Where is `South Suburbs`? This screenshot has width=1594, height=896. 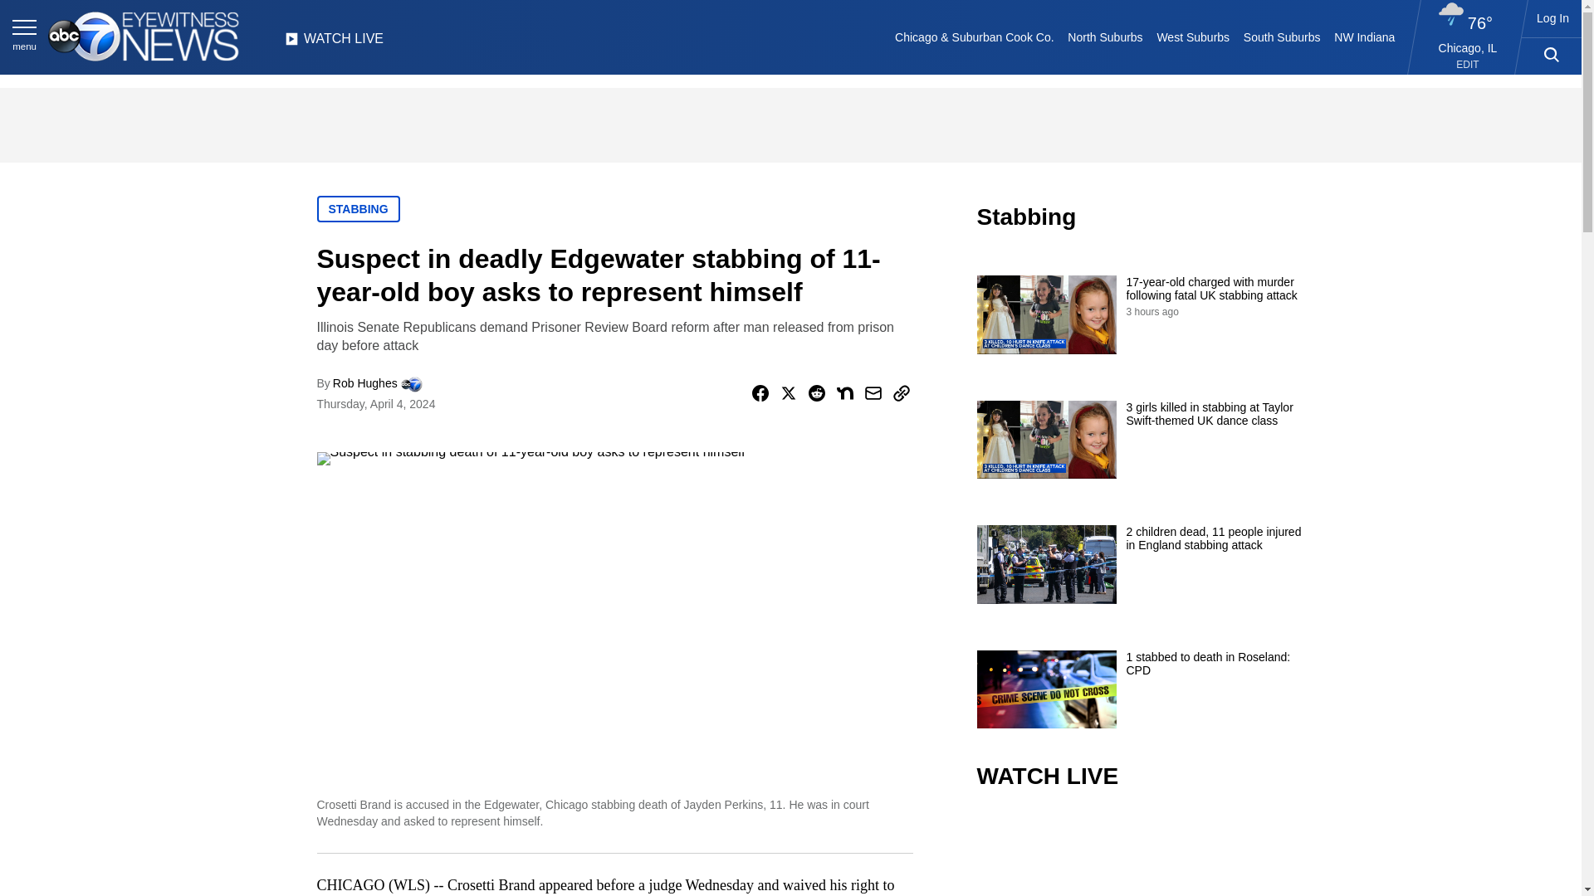 South Suburbs is located at coordinates (1281, 37).